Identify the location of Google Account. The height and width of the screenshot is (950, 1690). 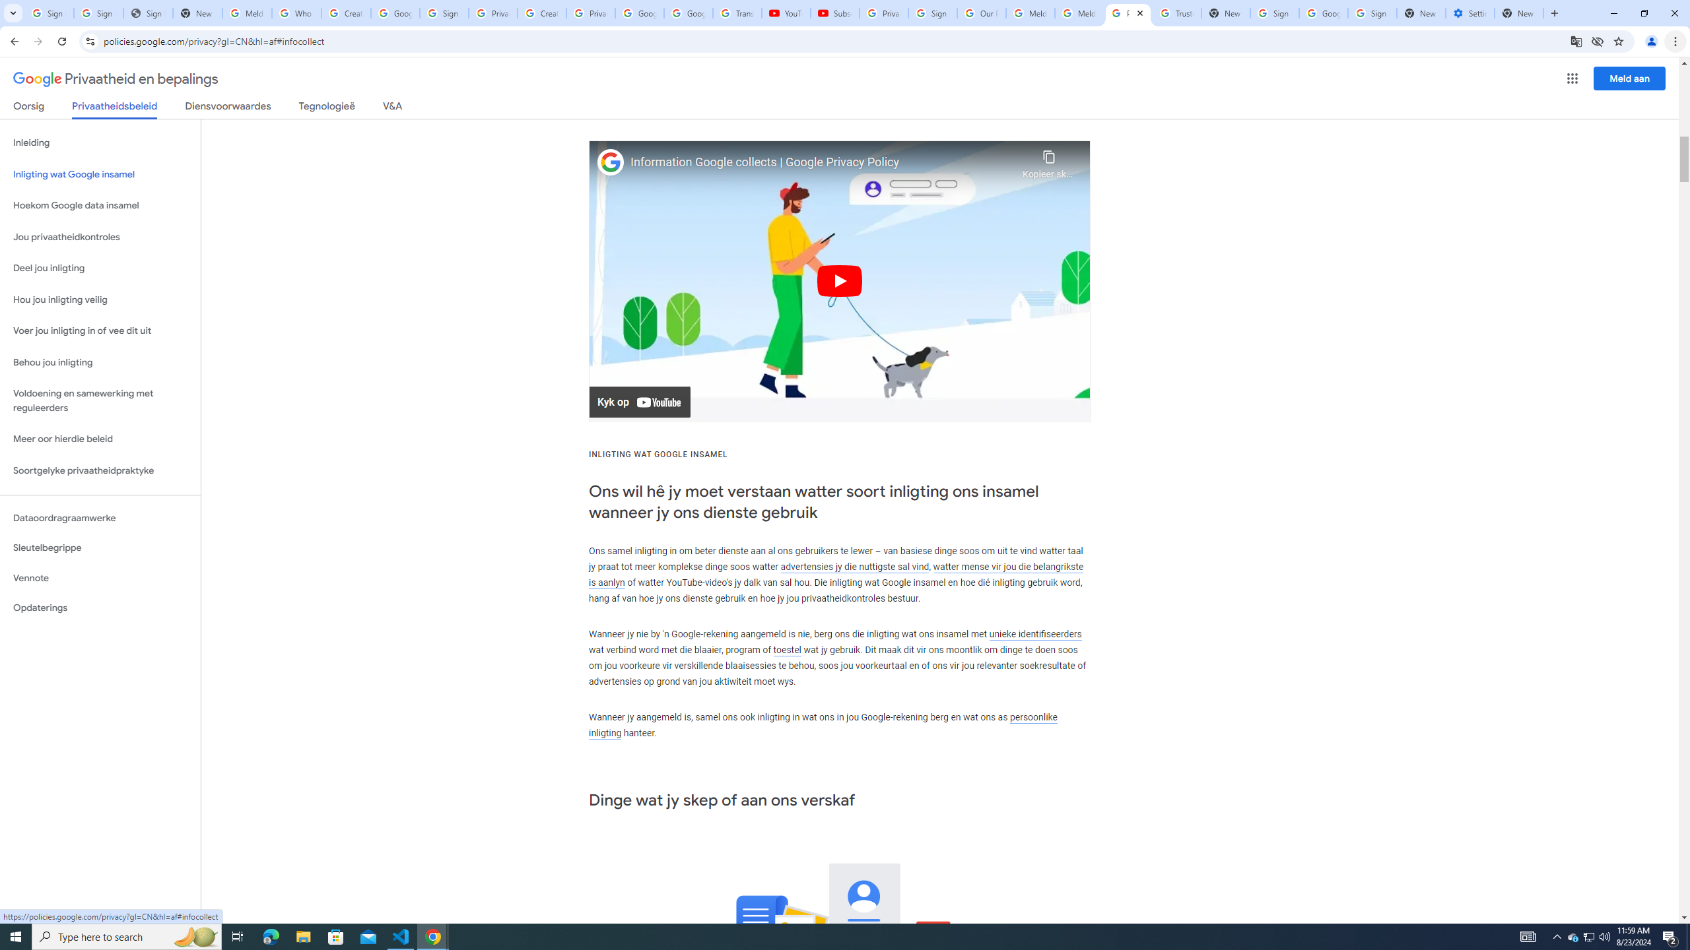
(688, 13).